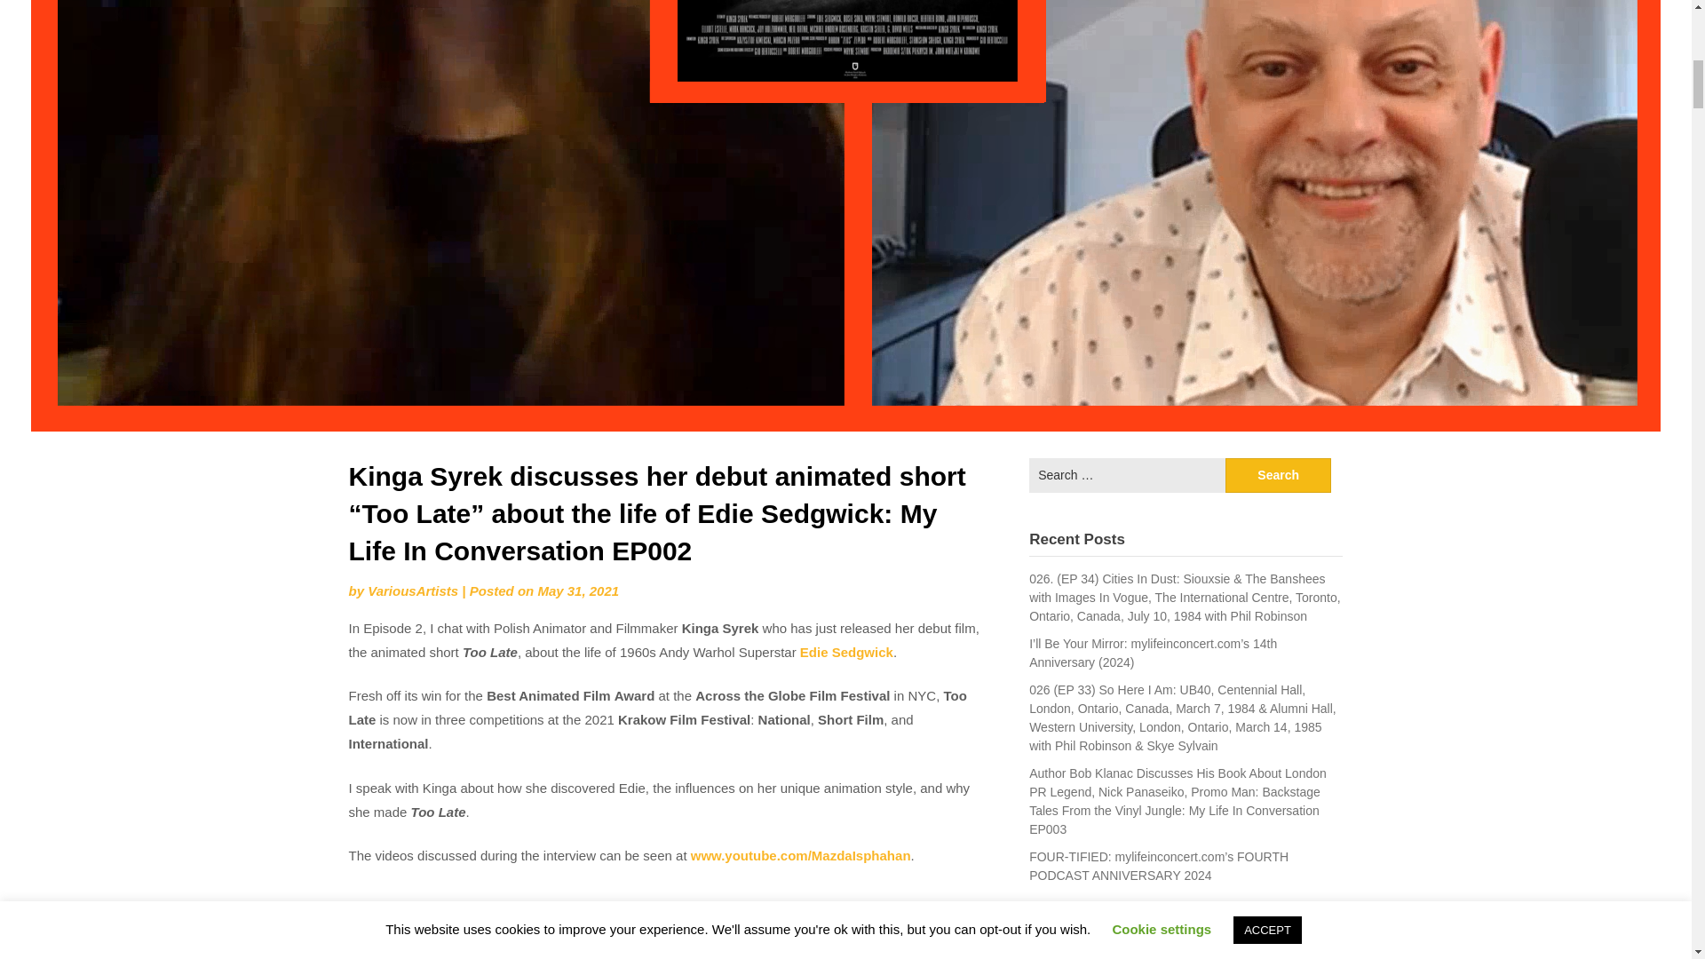  I want to click on May 31, 2021, so click(577, 590).